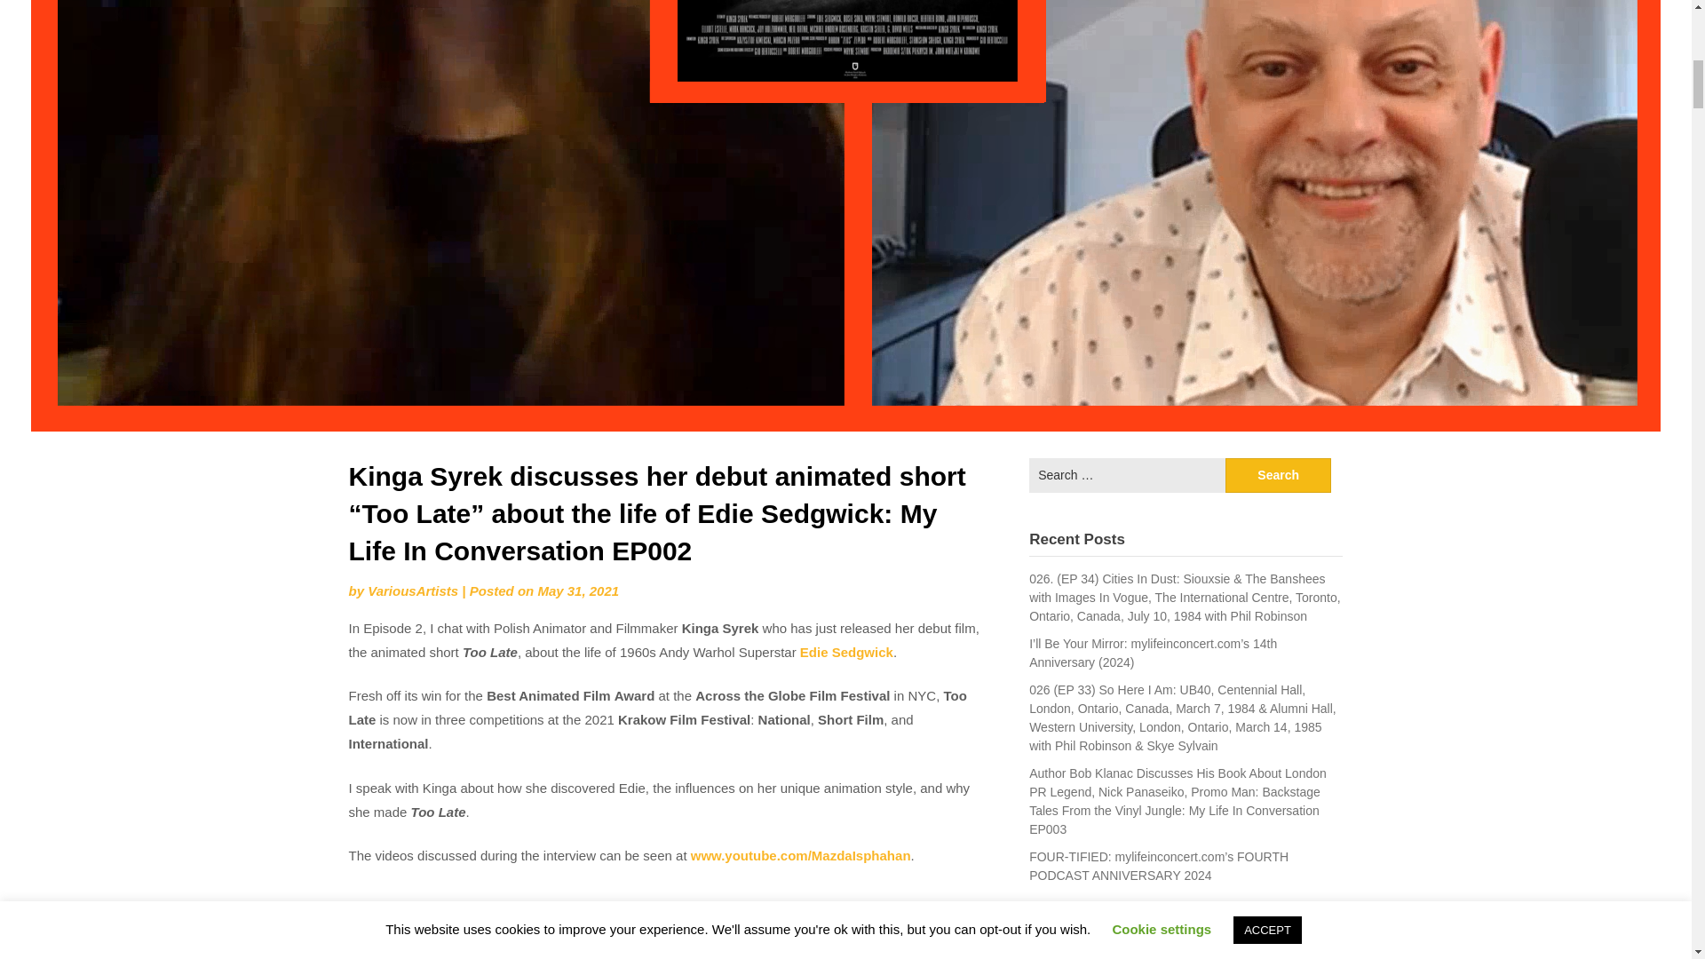  I want to click on May 31, 2021, so click(577, 590).